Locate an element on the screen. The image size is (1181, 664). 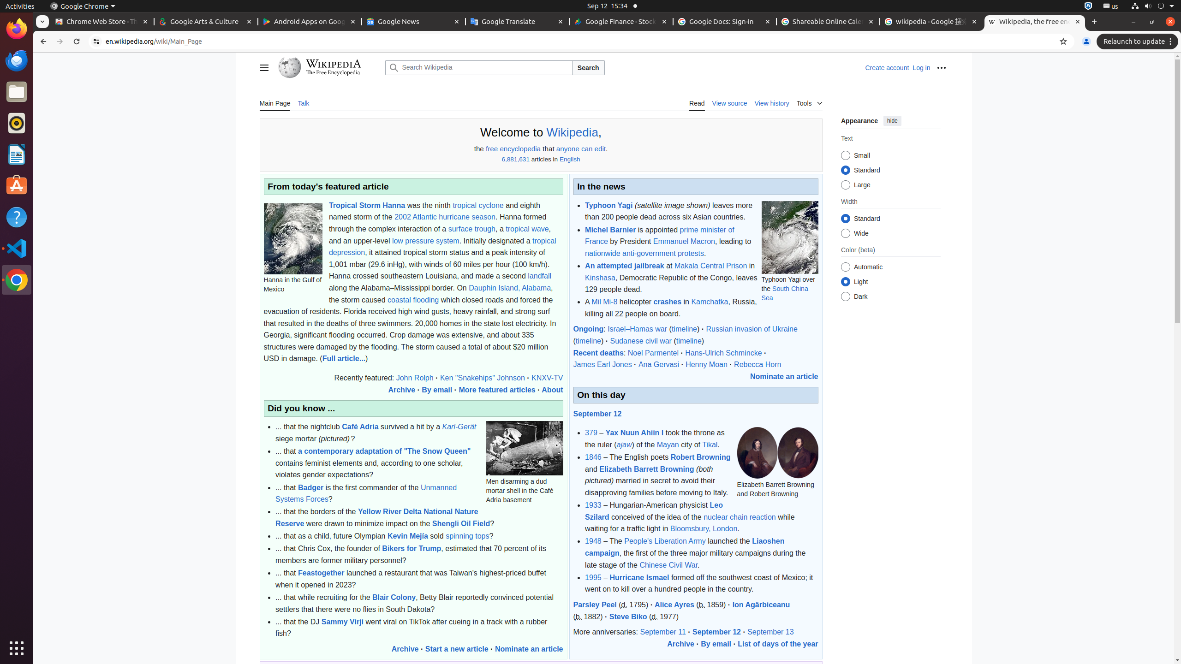
Read is located at coordinates (697, 103).